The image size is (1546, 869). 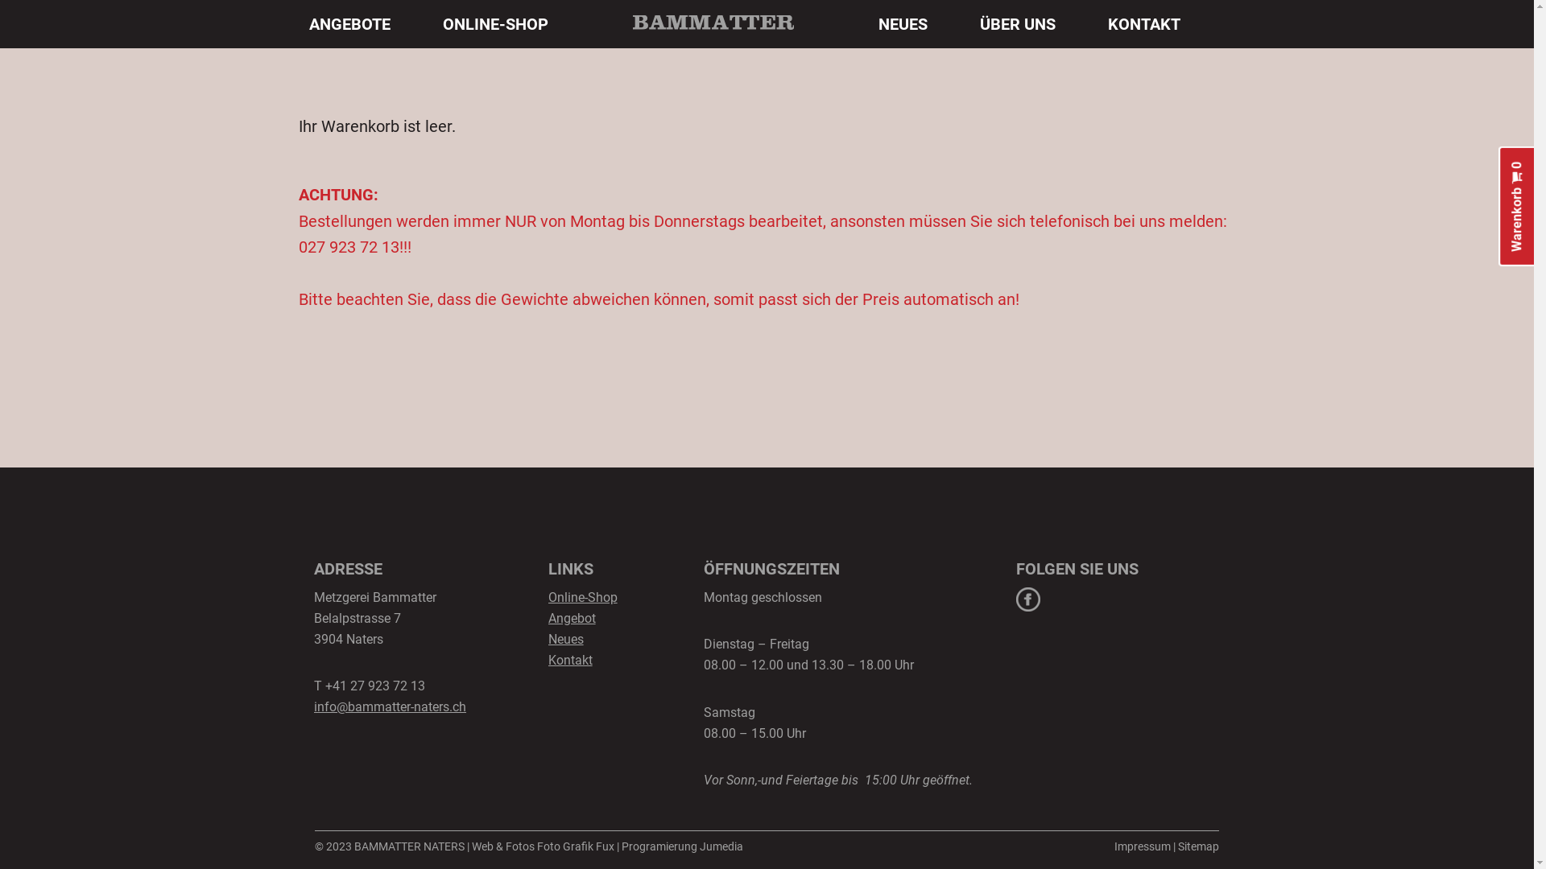 What do you see at coordinates (390, 706) in the screenshot?
I see `info@bammatter-naters.ch` at bounding box center [390, 706].